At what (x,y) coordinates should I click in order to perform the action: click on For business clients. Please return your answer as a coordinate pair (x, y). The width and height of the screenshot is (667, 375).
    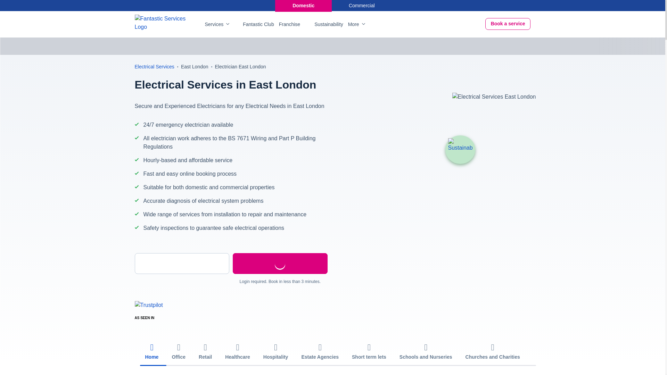
    Looking at the image, I should click on (362, 6).